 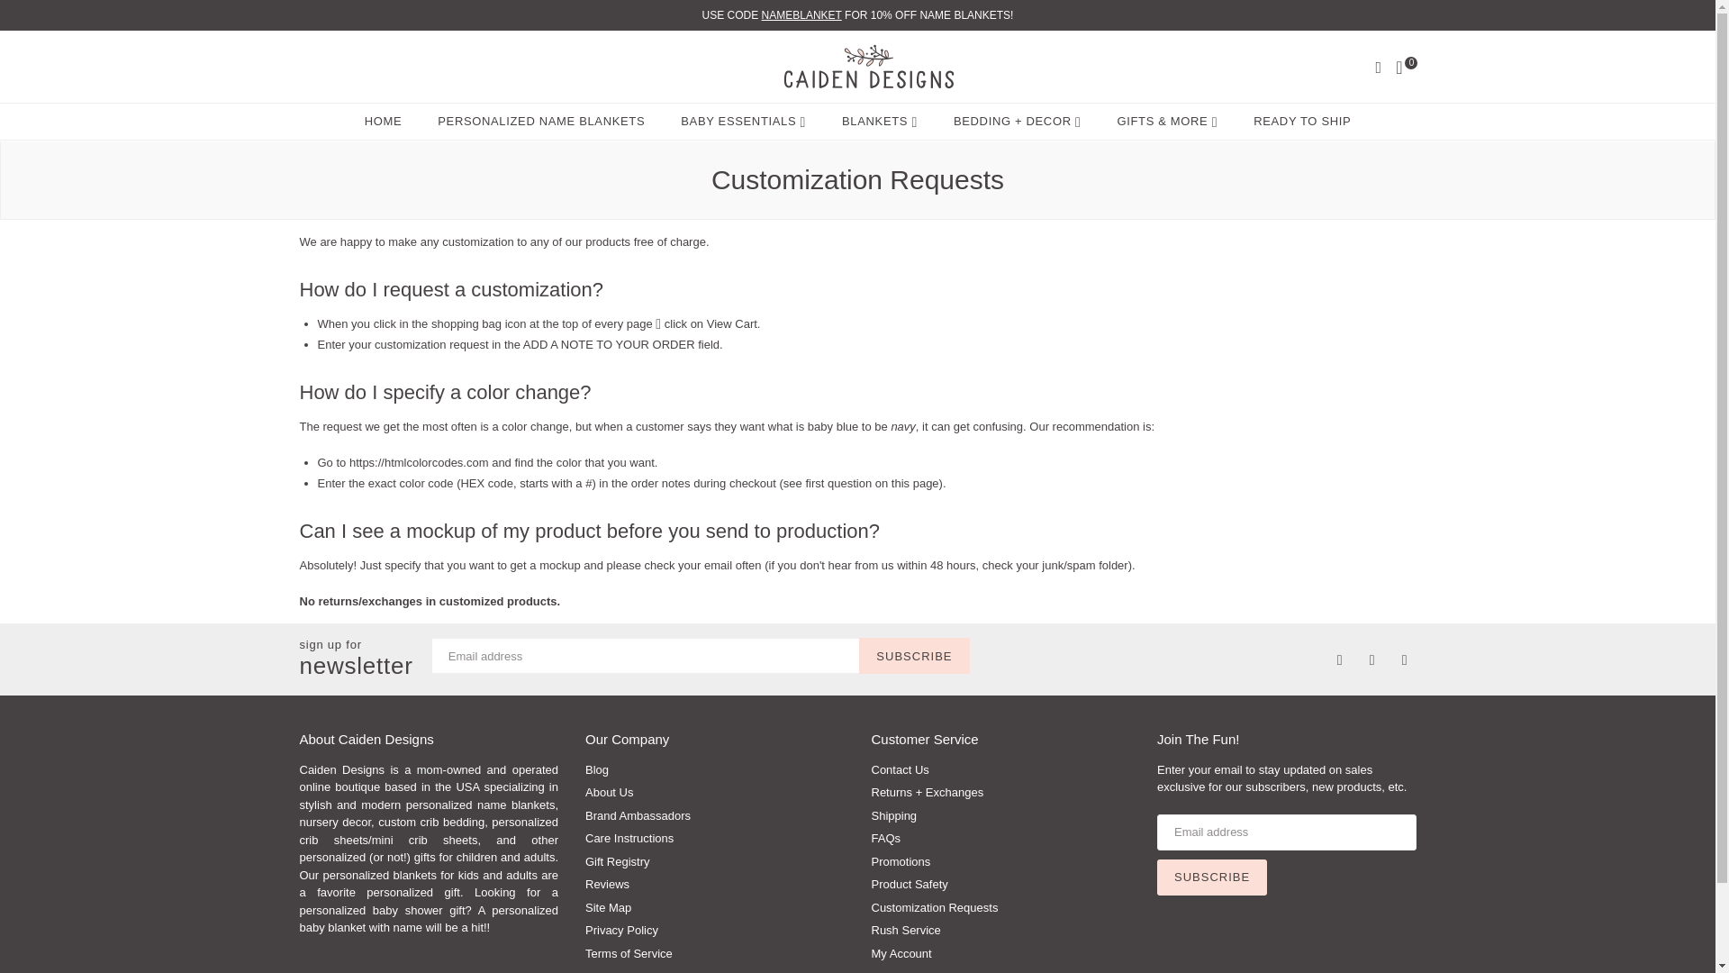 What do you see at coordinates (1399, 658) in the screenshot?
I see `Caiden Designs on Instagram` at bounding box center [1399, 658].